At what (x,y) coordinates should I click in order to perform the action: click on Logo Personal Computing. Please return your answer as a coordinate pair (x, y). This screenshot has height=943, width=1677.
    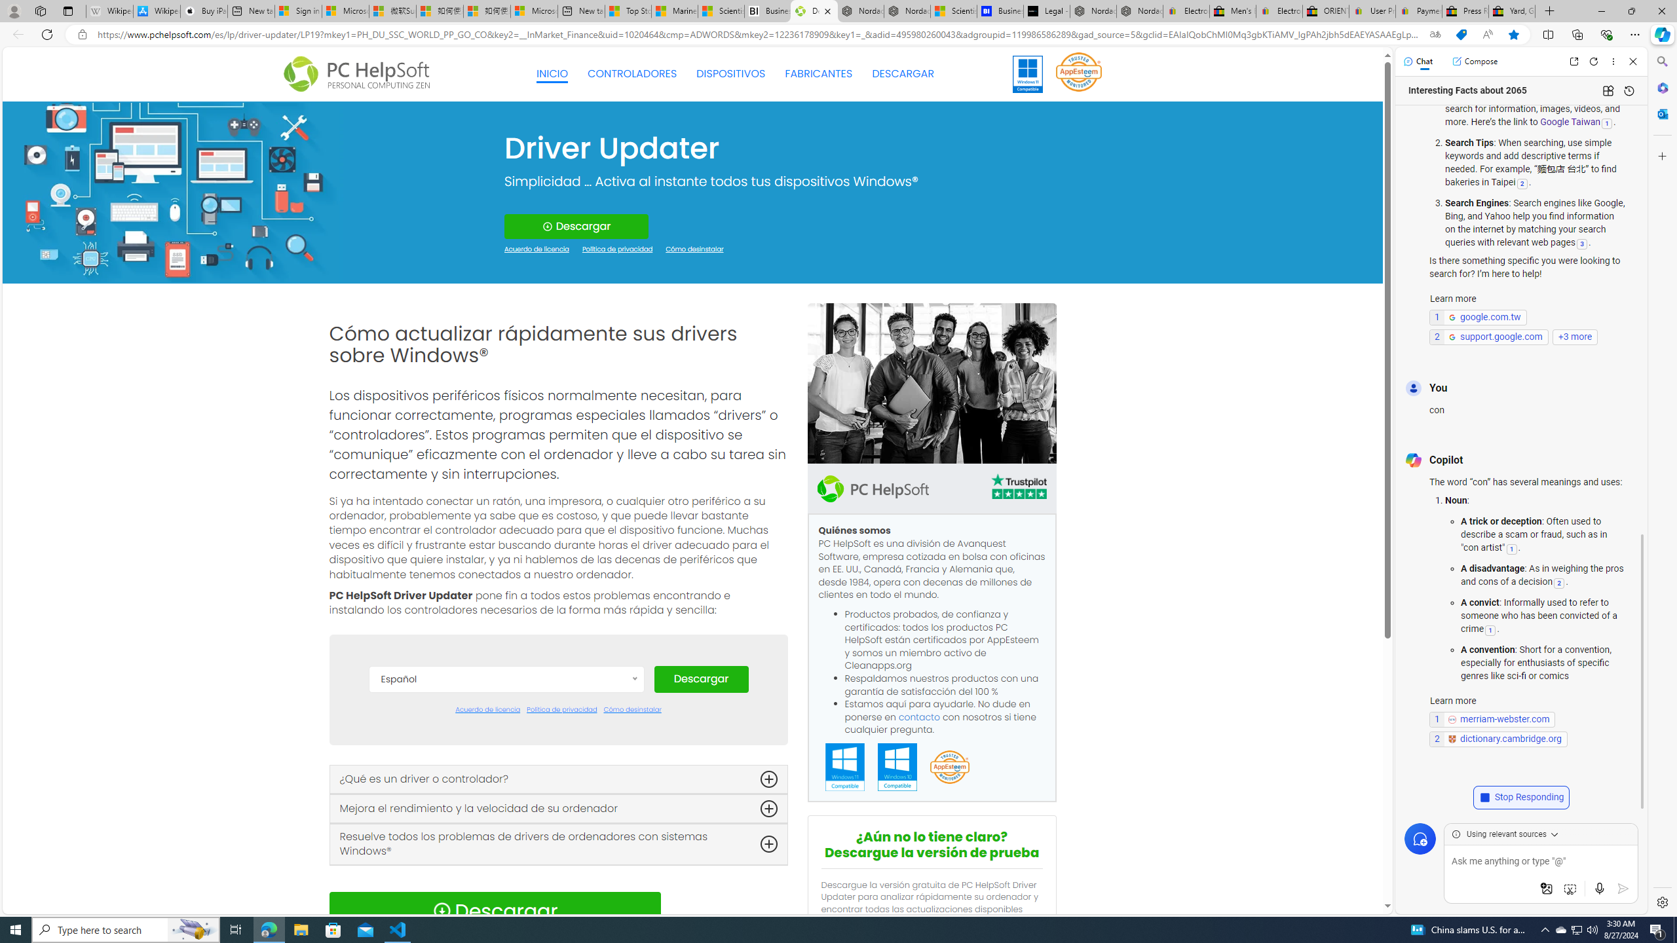
    Looking at the image, I should click on (360, 75).